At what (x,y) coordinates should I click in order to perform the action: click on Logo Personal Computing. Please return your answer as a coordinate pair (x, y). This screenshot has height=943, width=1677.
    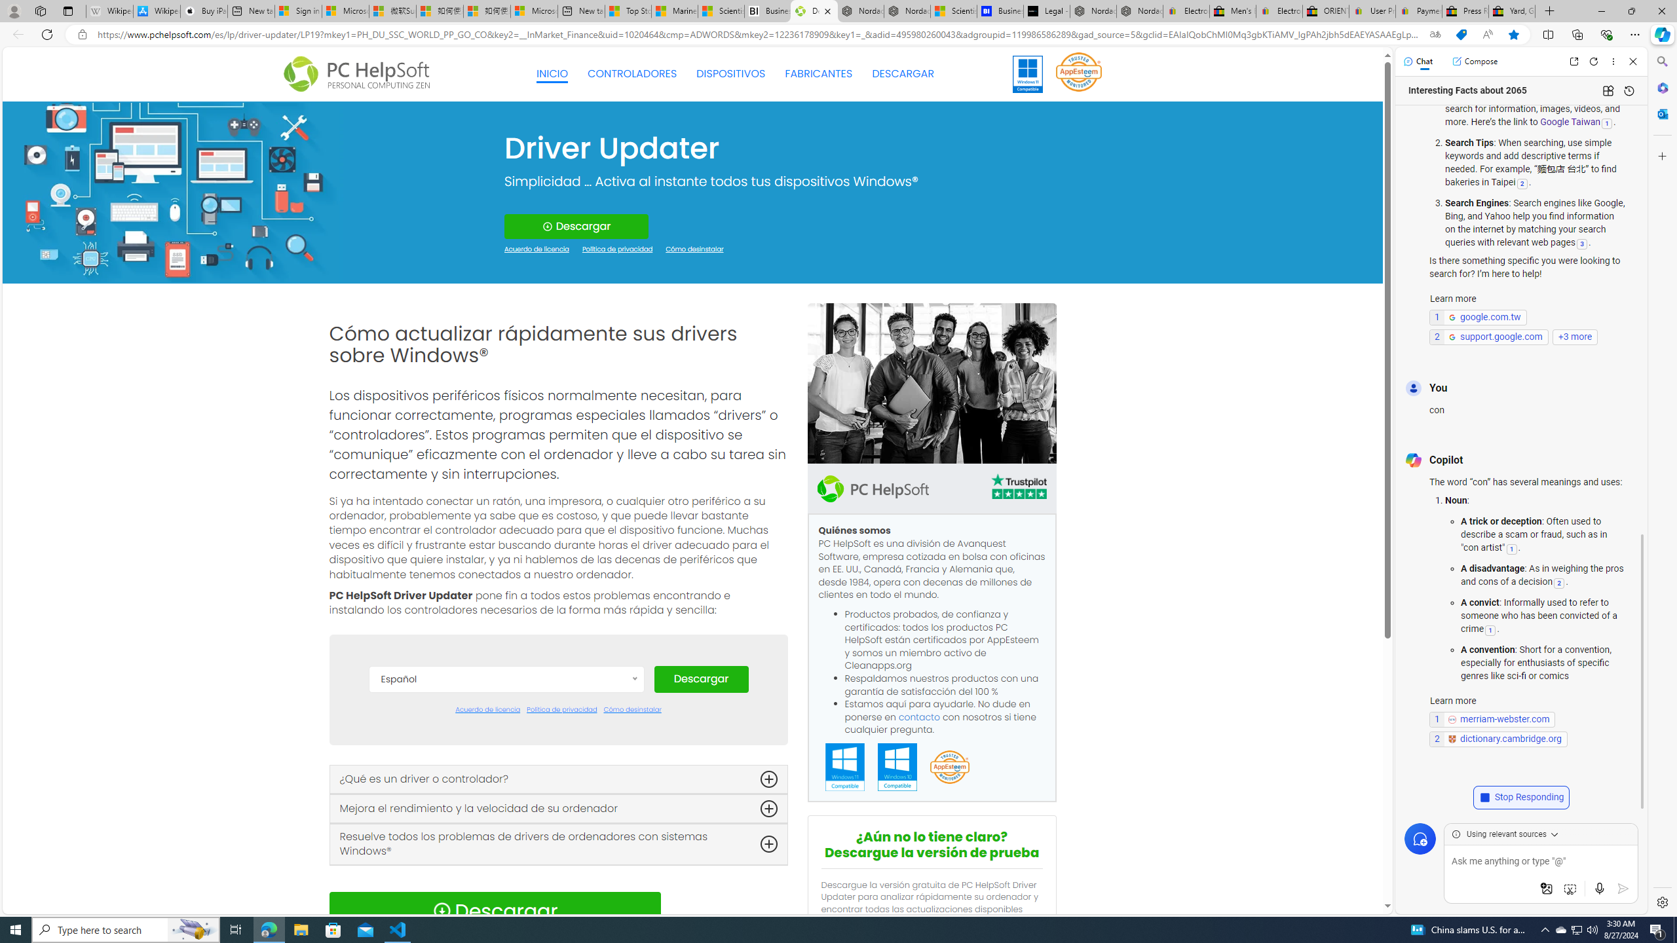
    Looking at the image, I should click on (360, 75).